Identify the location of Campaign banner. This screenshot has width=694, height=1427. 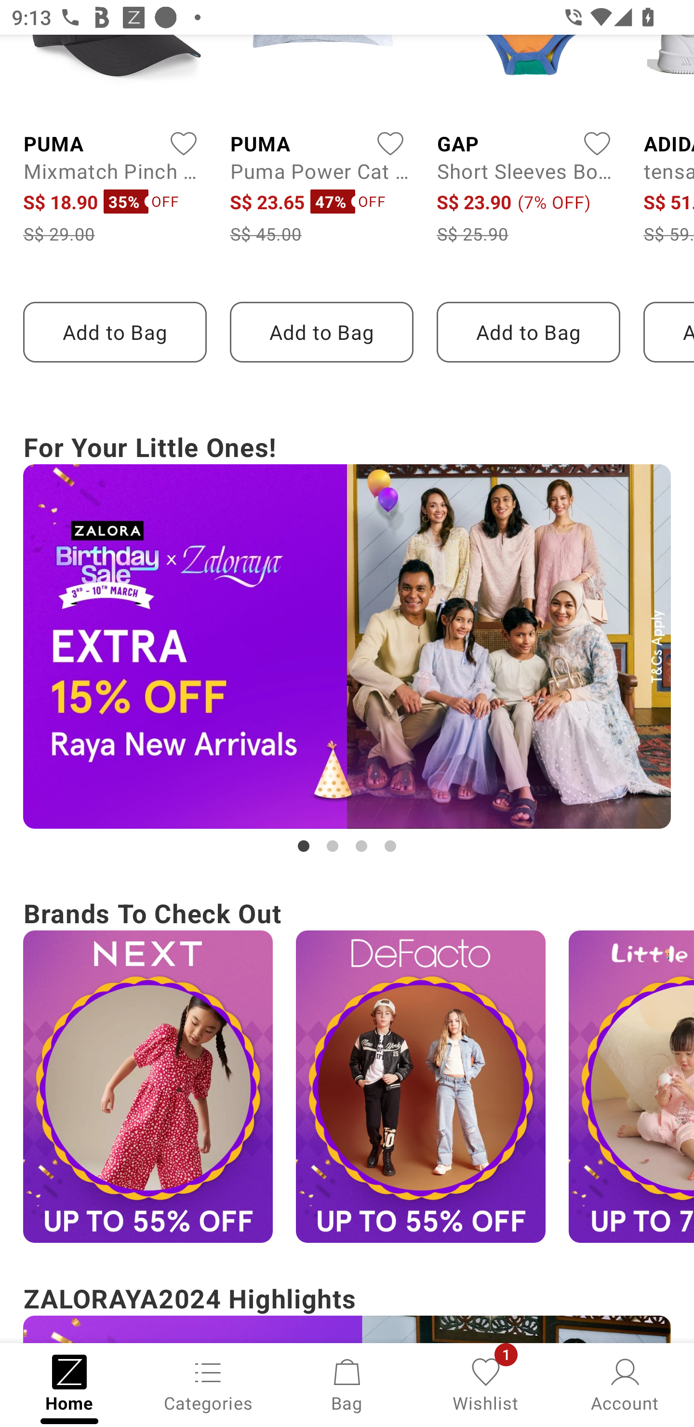
(420, 1087).